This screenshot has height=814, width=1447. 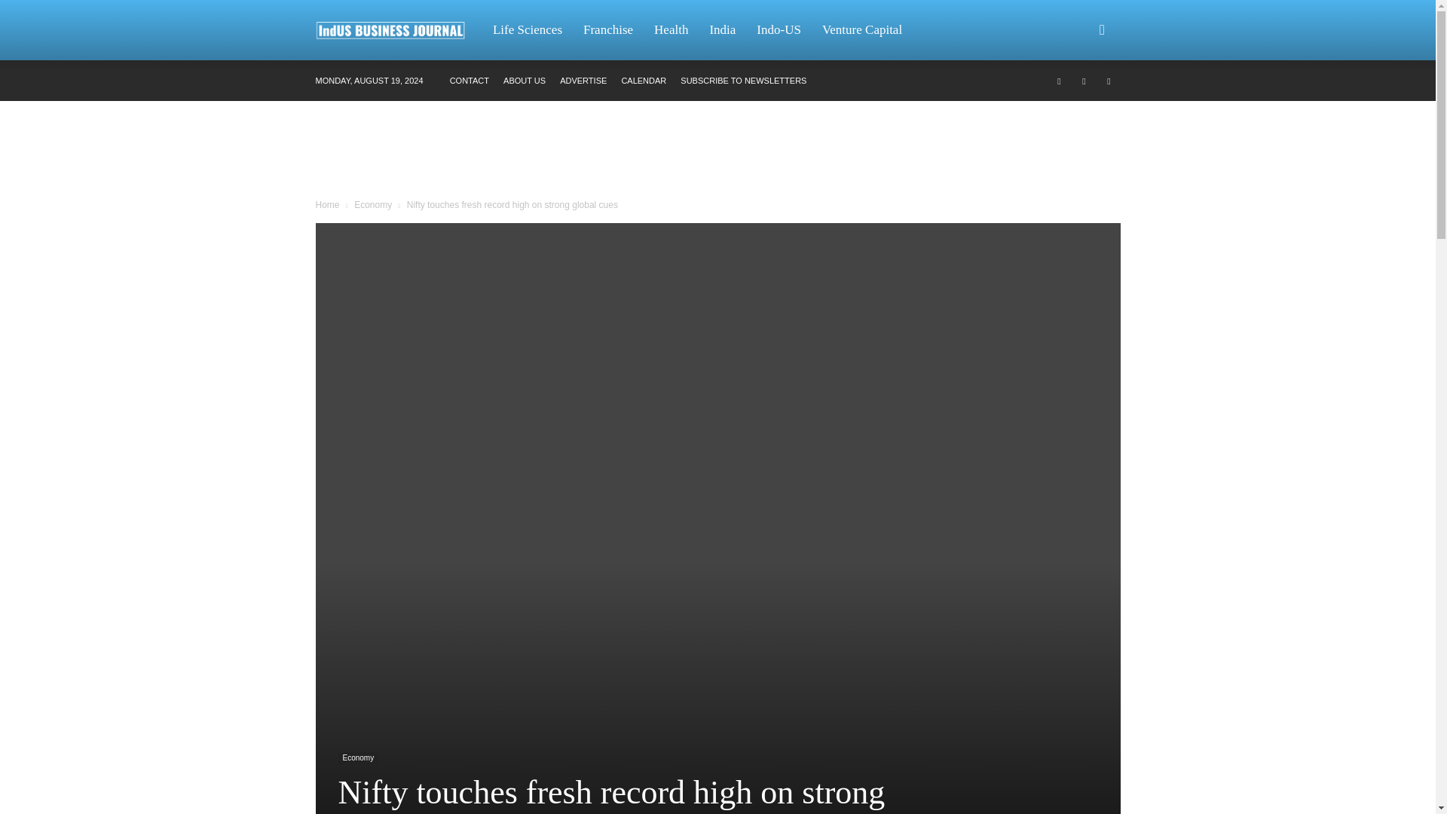 What do you see at coordinates (862, 30) in the screenshot?
I see `Venture Capital` at bounding box center [862, 30].